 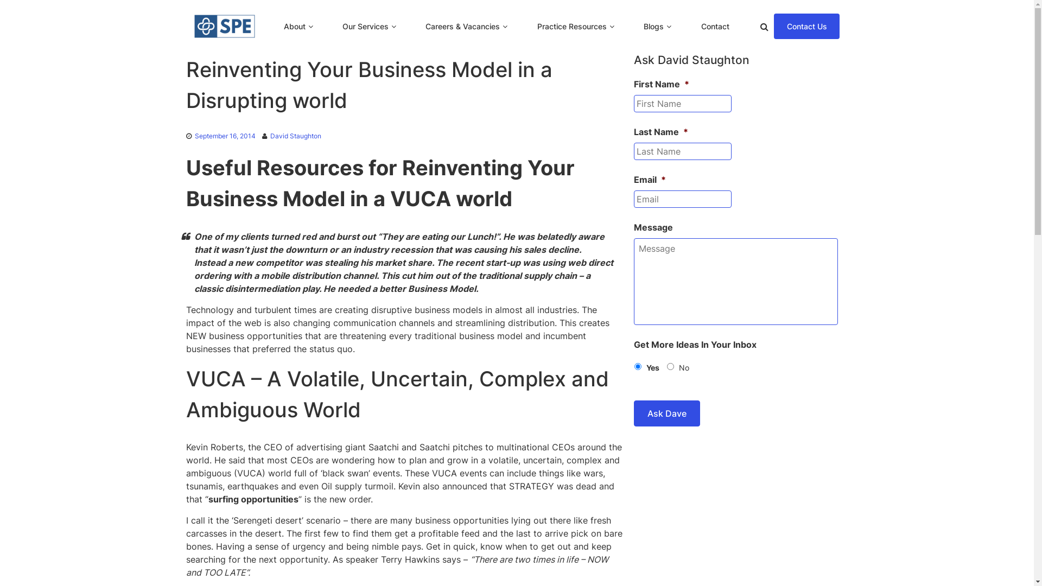 I want to click on Contact, so click(x=715, y=26).